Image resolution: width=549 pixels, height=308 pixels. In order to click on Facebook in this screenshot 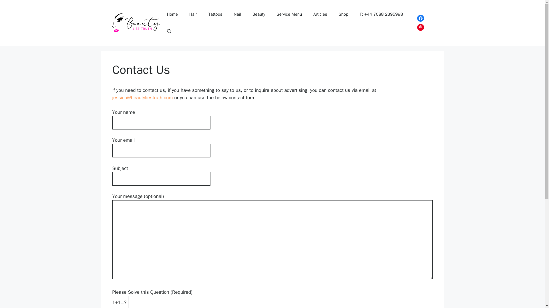, I will do `click(420, 18)`.